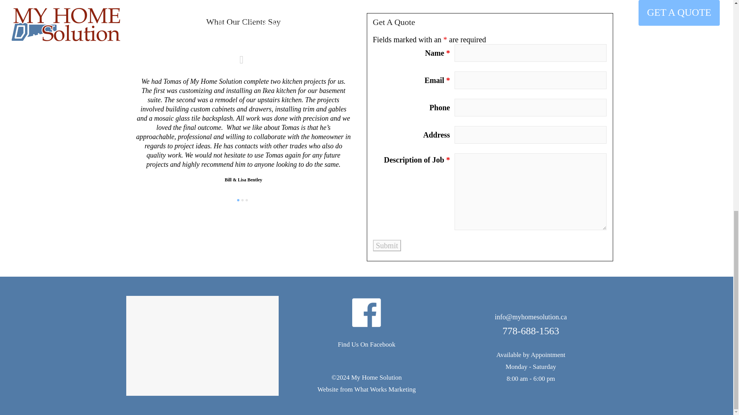 This screenshot has height=415, width=739. Describe the element at coordinates (530, 330) in the screenshot. I see `778-688-1563` at that location.